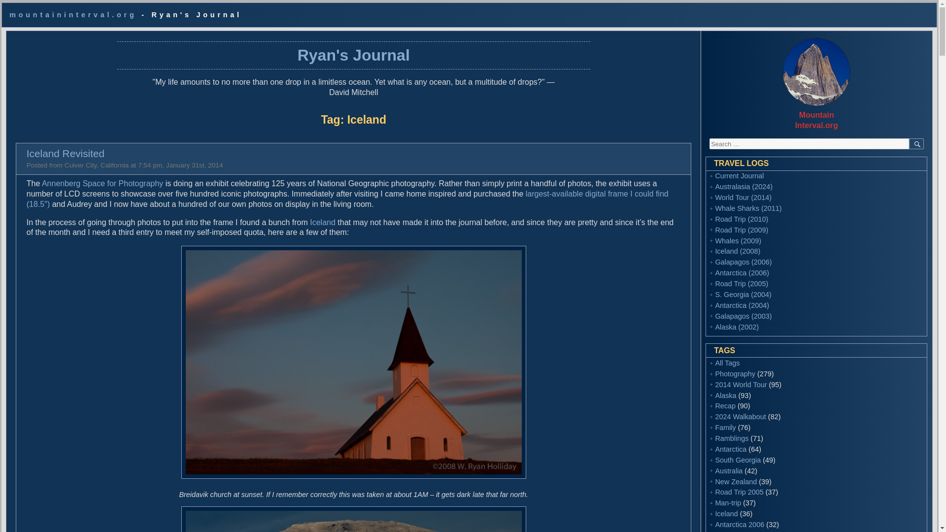 The height and width of the screenshot is (532, 946). Describe the element at coordinates (729, 471) in the screenshot. I see `Australia Tag` at that location.